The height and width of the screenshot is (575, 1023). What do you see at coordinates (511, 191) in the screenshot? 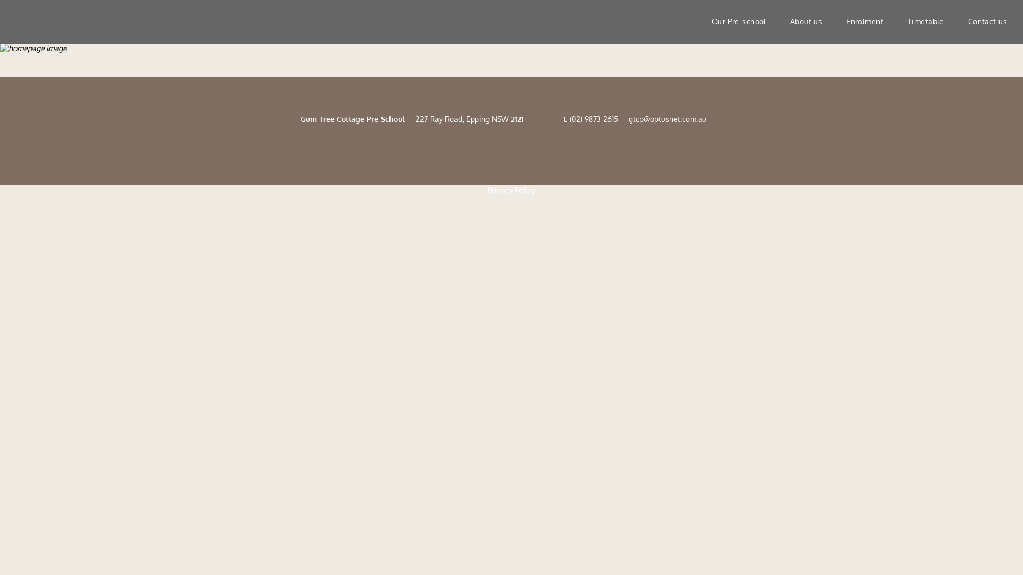
I see `Privacy Policy` at bounding box center [511, 191].